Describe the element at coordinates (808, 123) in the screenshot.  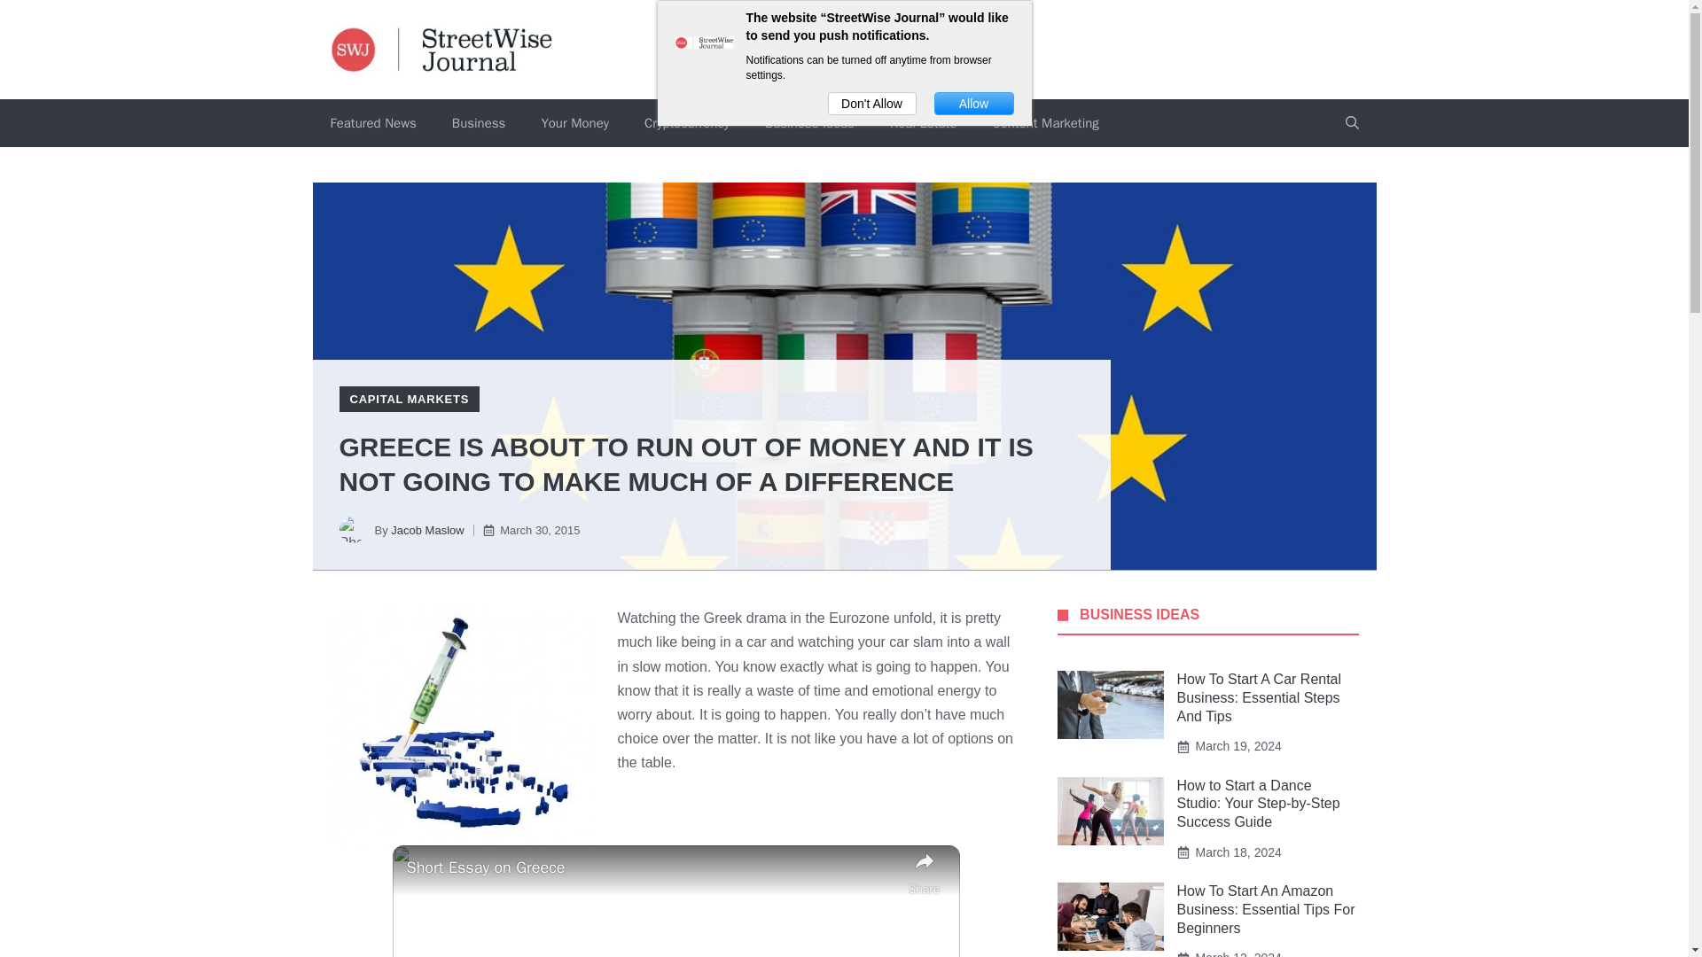
I see `Business Ideas` at that location.